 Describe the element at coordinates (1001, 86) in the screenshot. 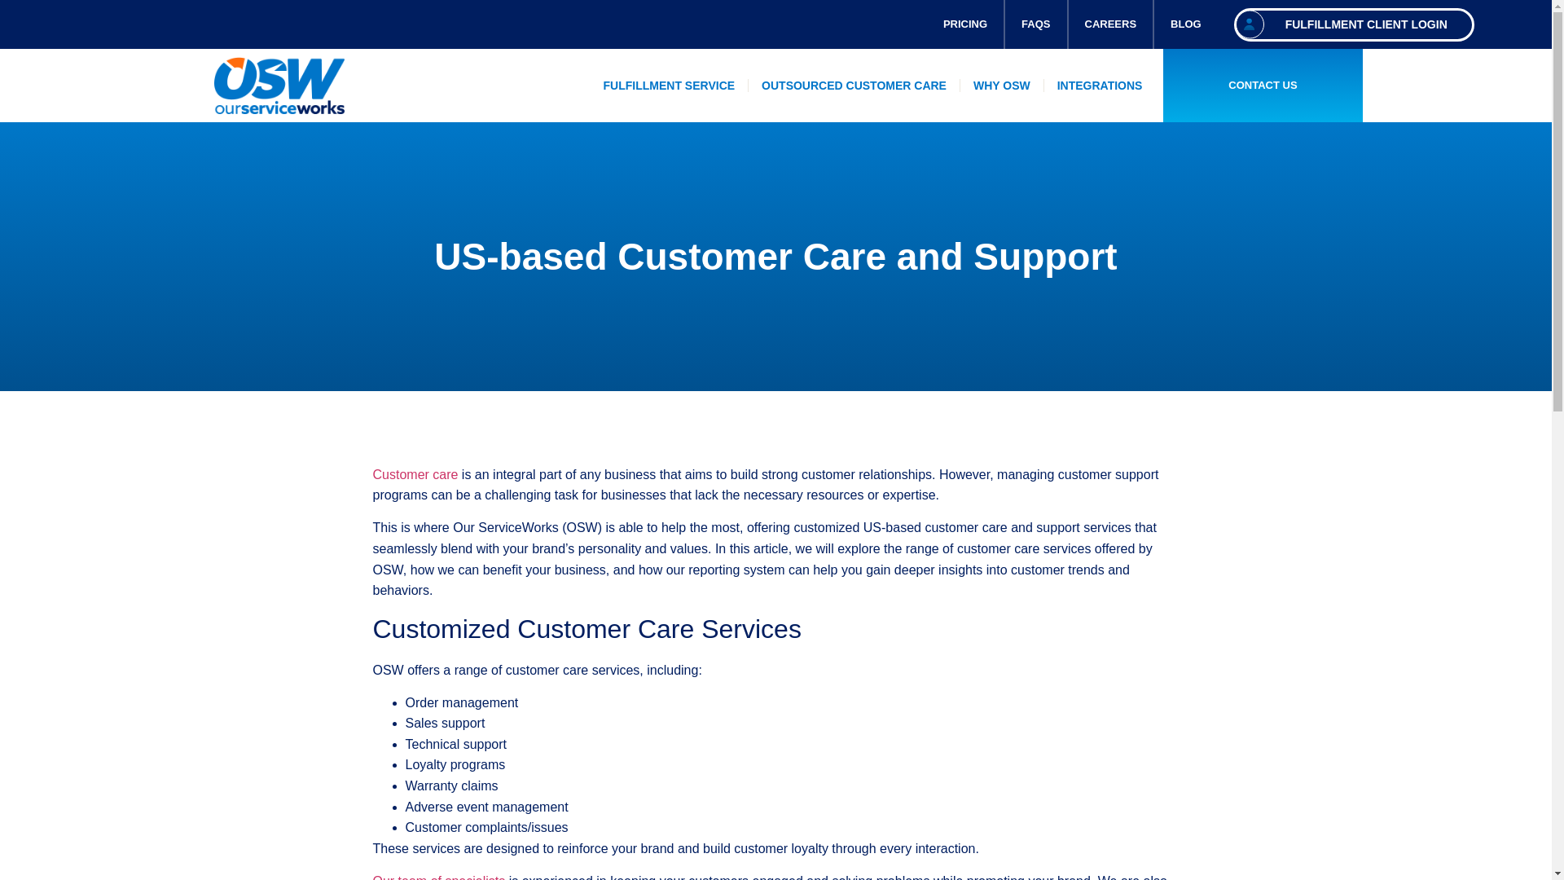

I see `WHY OSW` at that location.